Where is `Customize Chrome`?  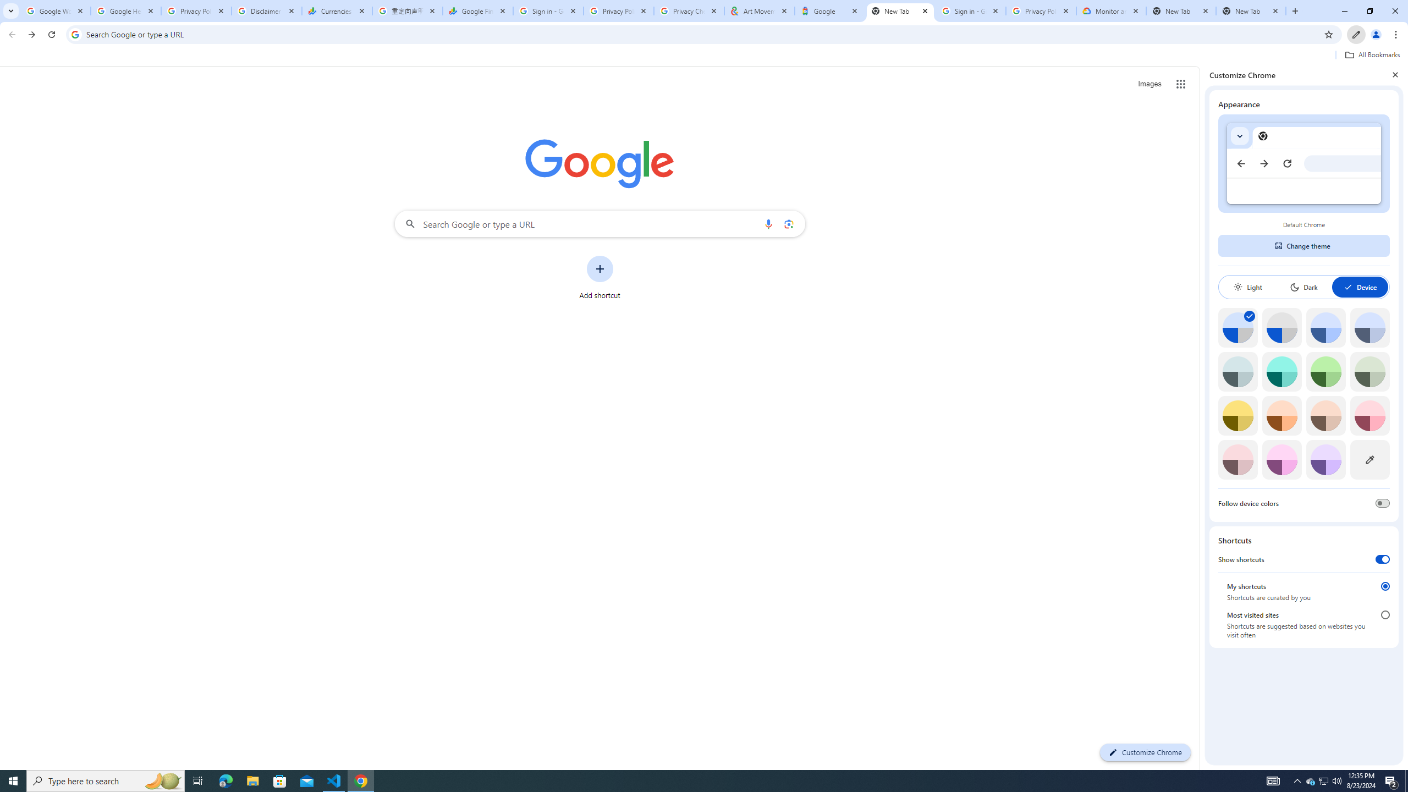
Customize Chrome is located at coordinates (1356, 35).